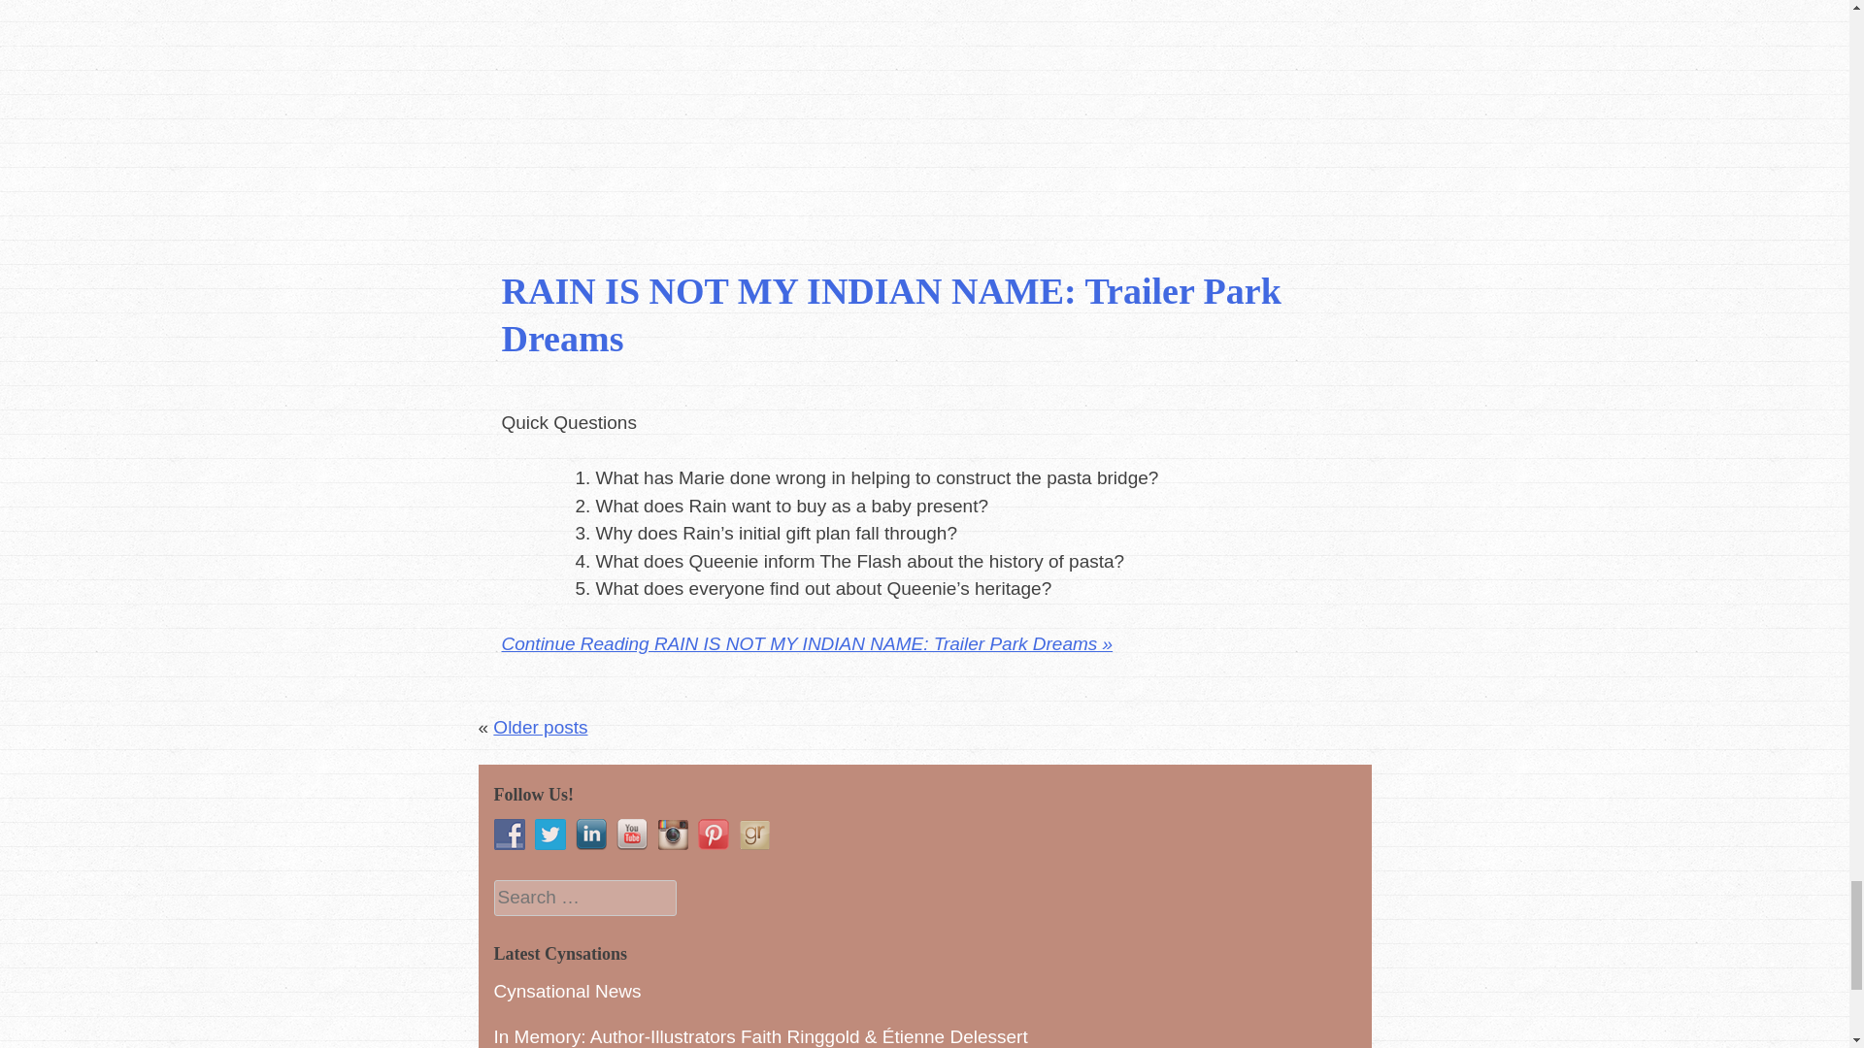 This screenshot has width=1864, height=1048. I want to click on Follow Us on LinkedIn, so click(590, 834).